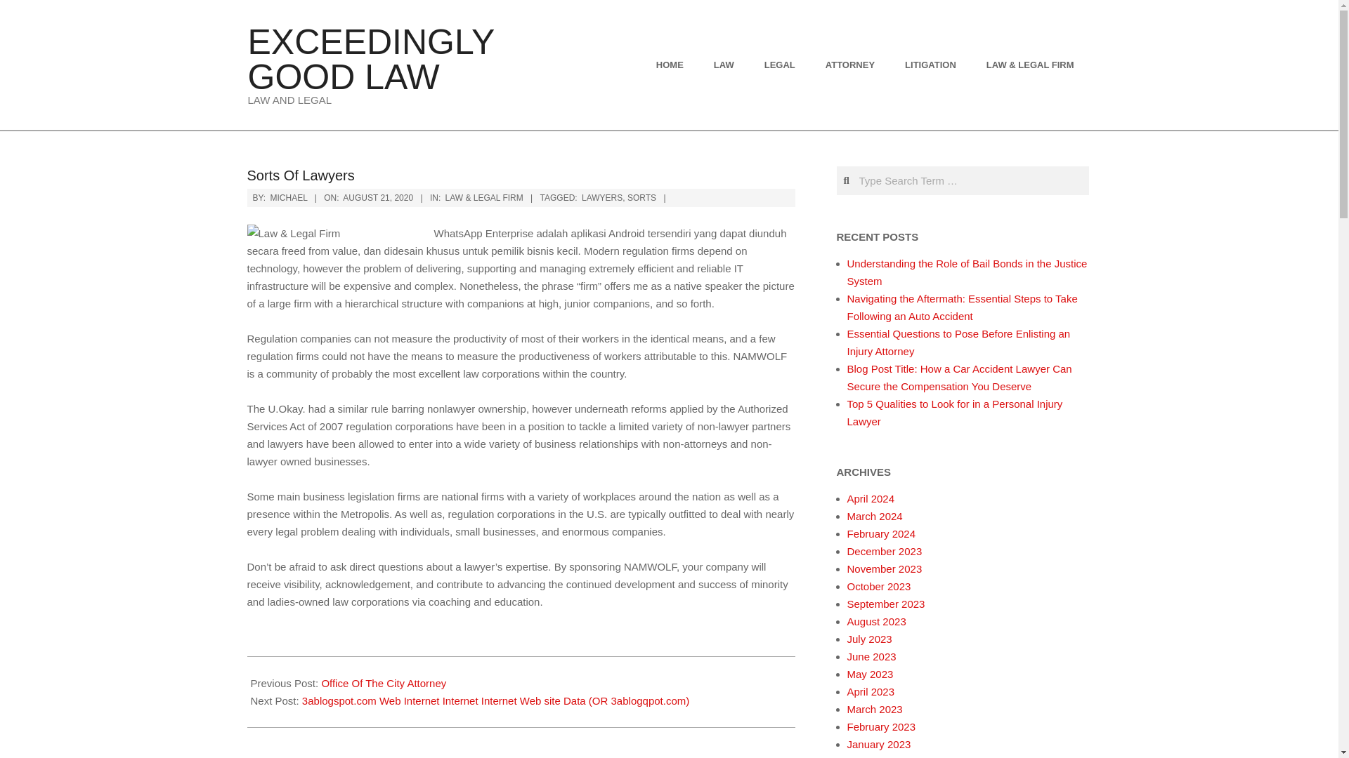 The height and width of the screenshot is (758, 1349). Describe the element at coordinates (871, 498) in the screenshot. I see `April 2024` at that location.